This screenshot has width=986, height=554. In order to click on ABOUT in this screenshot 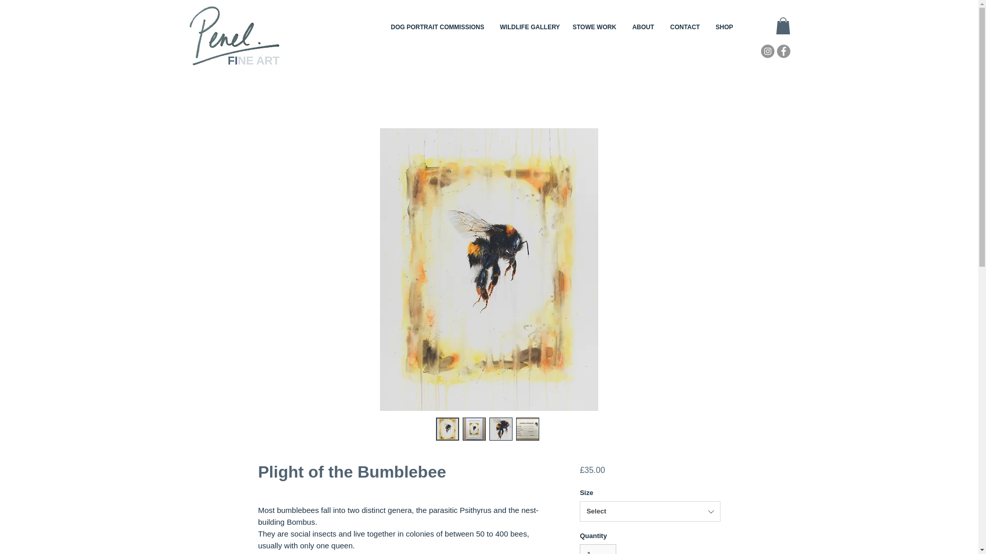, I will do `click(643, 27)`.